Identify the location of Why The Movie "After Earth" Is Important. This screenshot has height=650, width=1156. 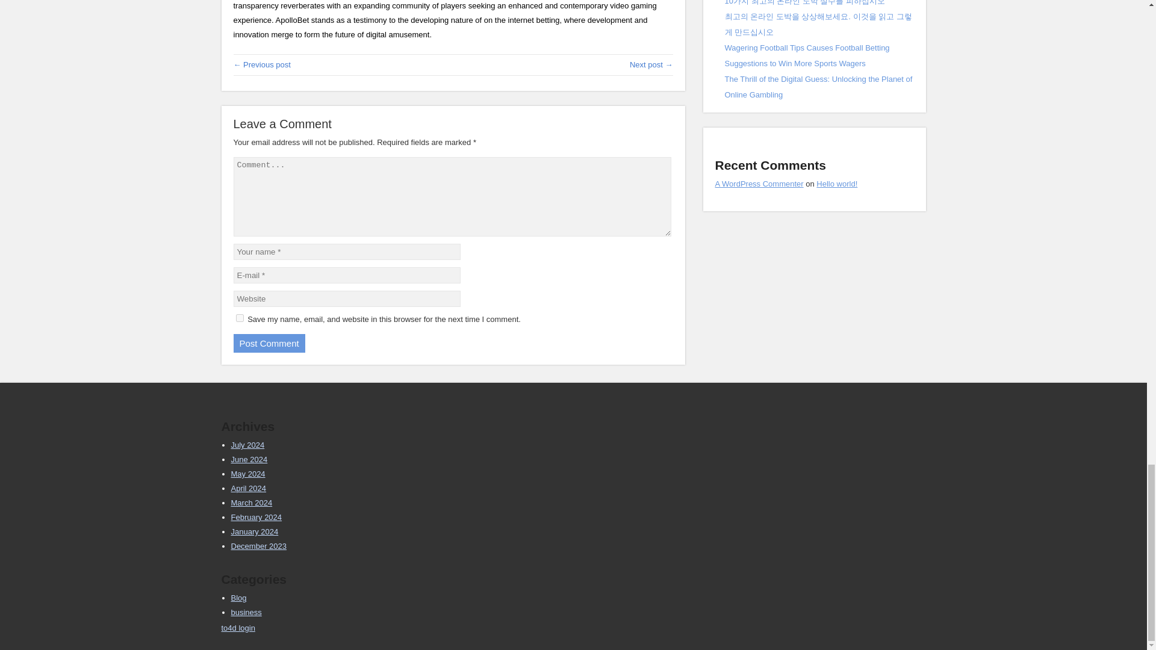
(262, 64).